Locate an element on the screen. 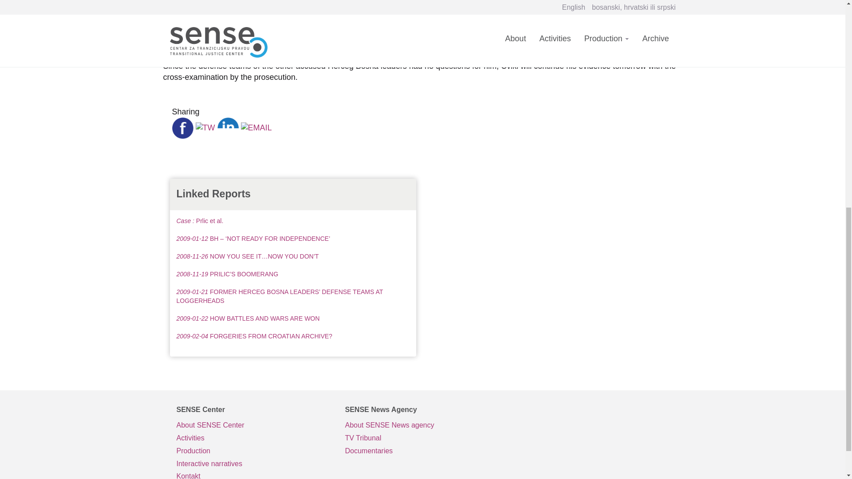  2009-01-22 HOW BATTLES AND WARS ARE WON is located at coordinates (248, 318).